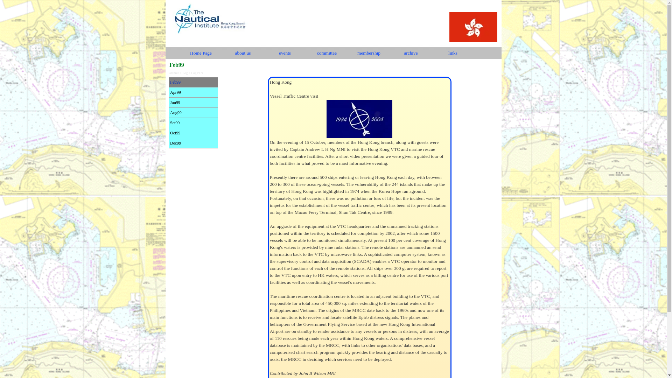 Image resolution: width=672 pixels, height=378 pixels. What do you see at coordinates (193, 143) in the screenshot?
I see `Dec99` at bounding box center [193, 143].